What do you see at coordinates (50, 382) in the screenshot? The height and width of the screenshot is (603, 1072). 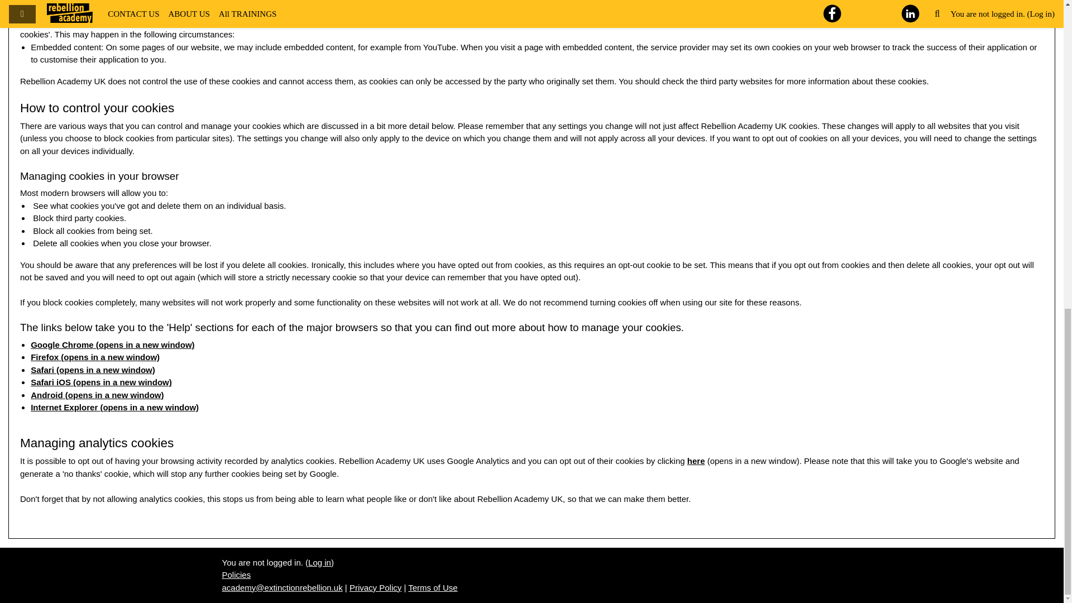 I see `Safari iOS` at bounding box center [50, 382].